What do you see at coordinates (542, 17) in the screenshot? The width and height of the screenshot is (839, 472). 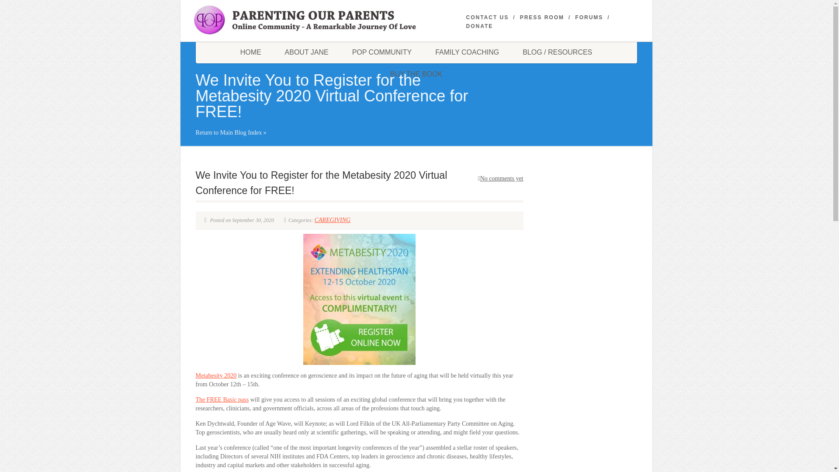 I see `PRESS ROOM` at bounding box center [542, 17].